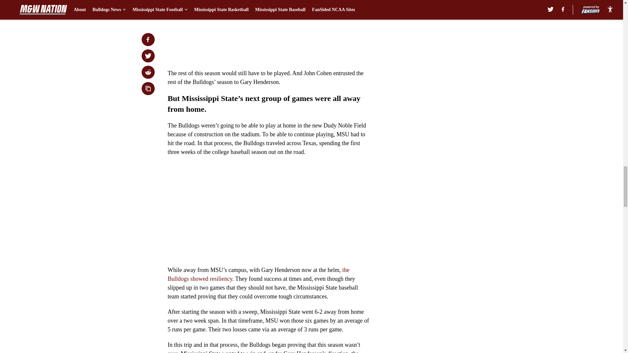 This screenshot has width=628, height=353. I want to click on the Bulldogs showed resiliency, so click(258, 274).